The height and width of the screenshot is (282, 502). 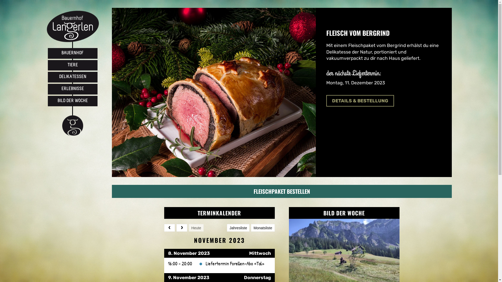 I want to click on BAUERNHOF, so click(x=72, y=53).